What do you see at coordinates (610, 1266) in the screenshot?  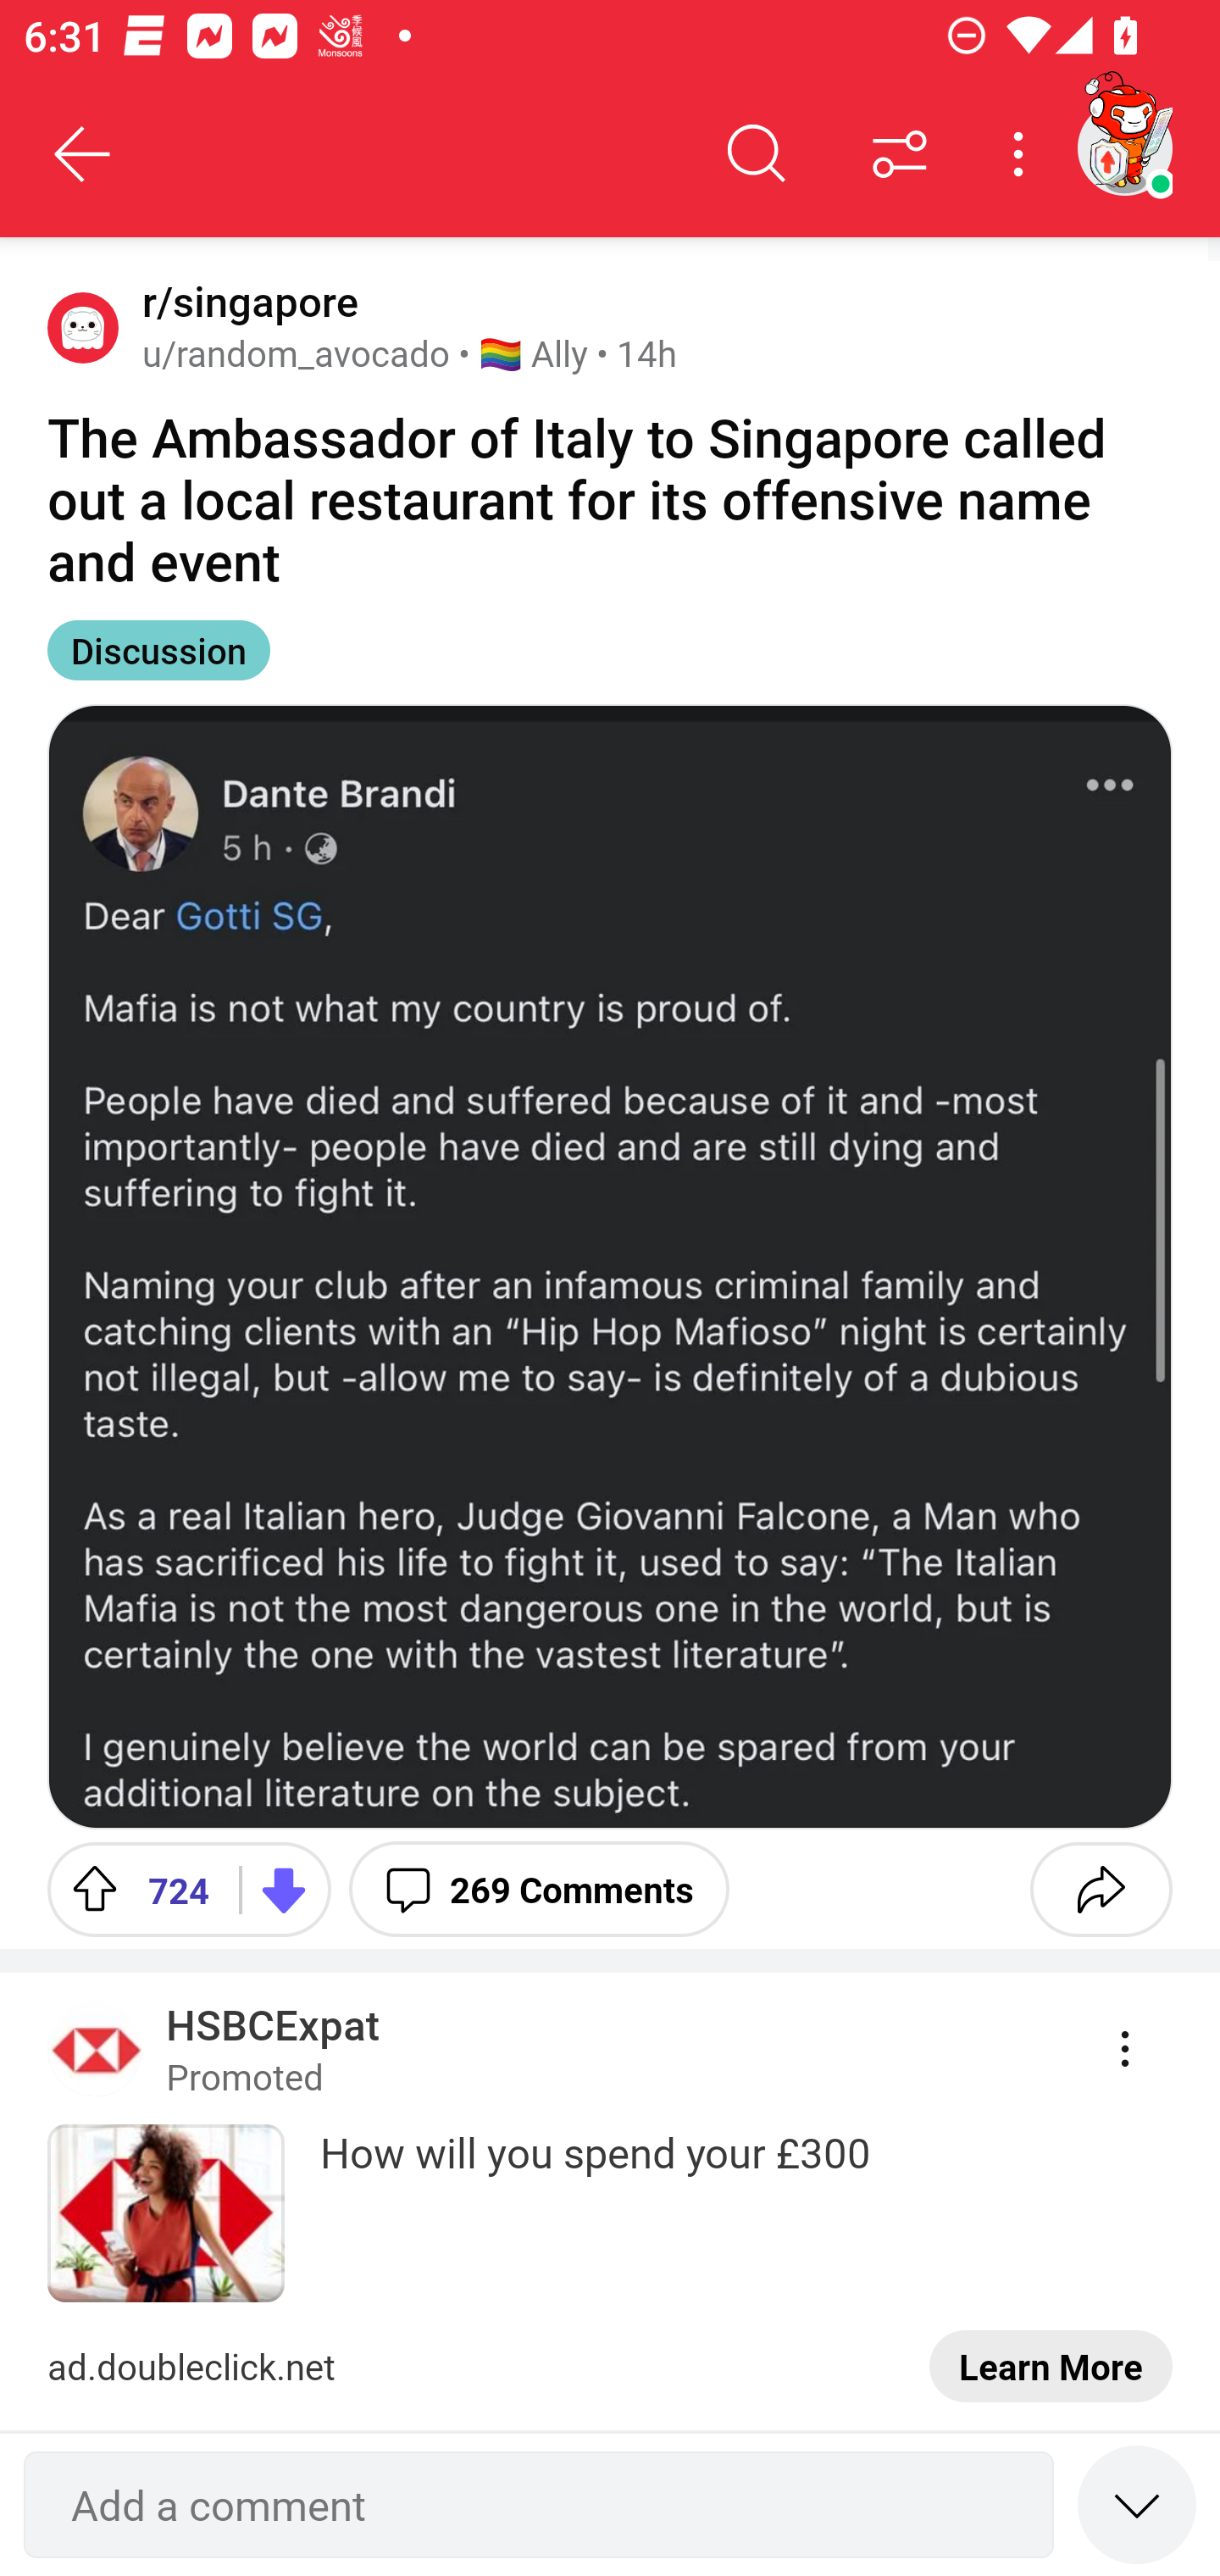 I see `1 of 2, Image` at bounding box center [610, 1266].